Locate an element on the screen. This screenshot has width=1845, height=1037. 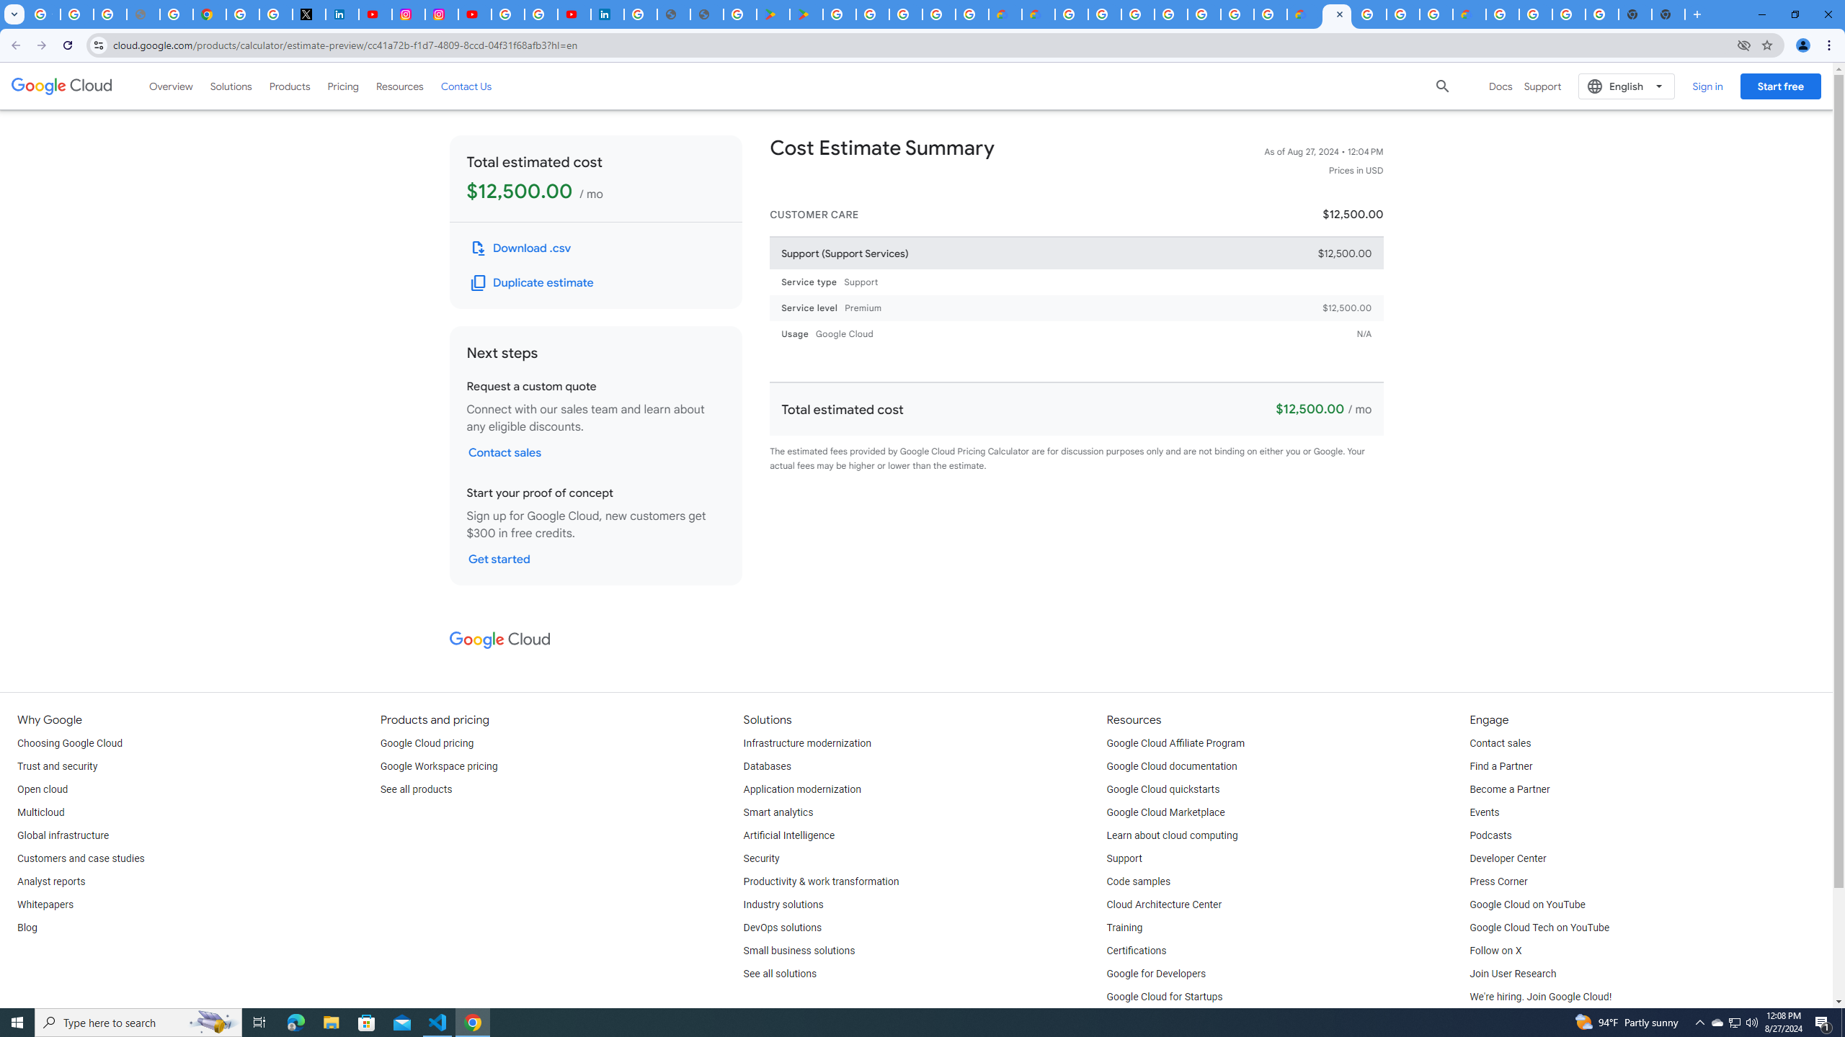
Customers and case studies is located at coordinates (81, 858).